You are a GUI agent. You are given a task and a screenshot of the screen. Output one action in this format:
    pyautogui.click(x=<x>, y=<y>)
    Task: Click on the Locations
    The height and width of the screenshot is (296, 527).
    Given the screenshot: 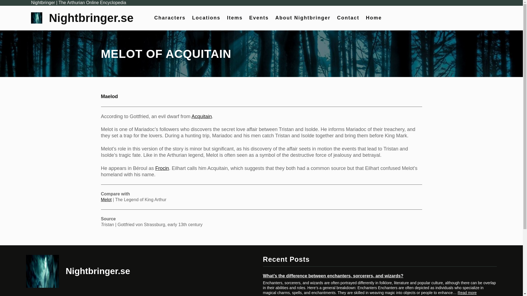 What is the action you would take?
    pyautogui.click(x=206, y=18)
    